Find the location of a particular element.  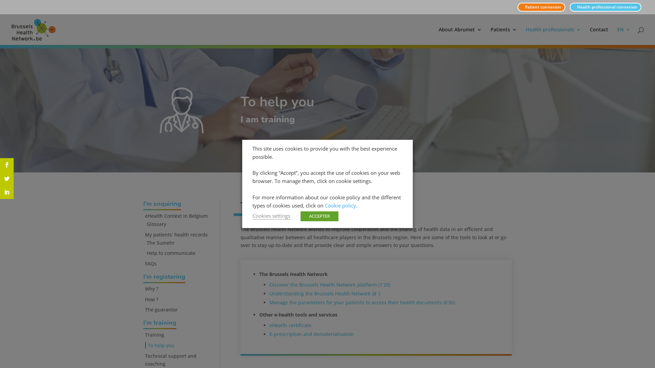

About Abrumet is located at coordinates (460, 36).